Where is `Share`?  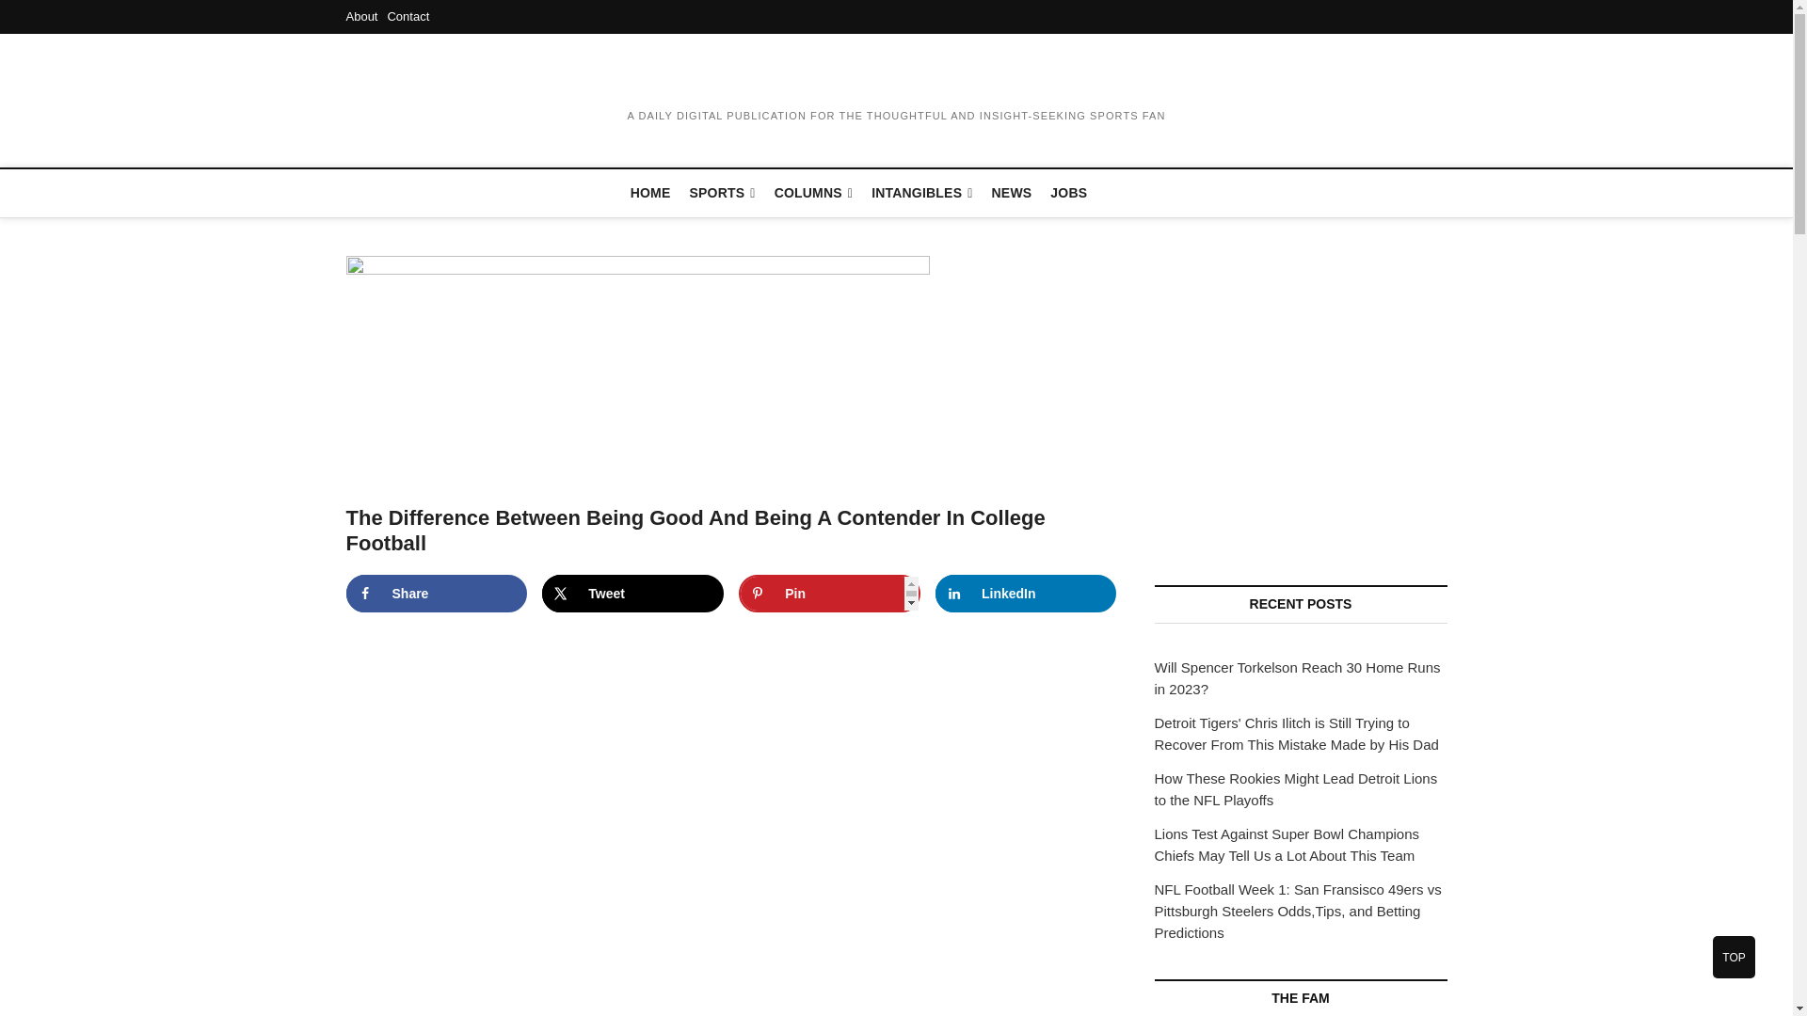 Share is located at coordinates (437, 594).